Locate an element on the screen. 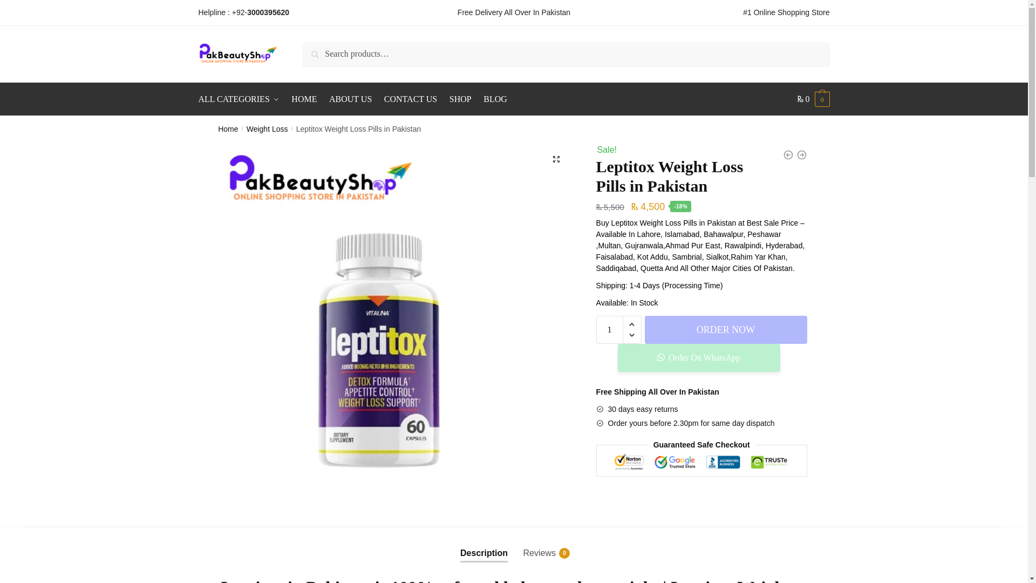 The width and height of the screenshot is (1036, 583). ORDER NOW is located at coordinates (725, 330).